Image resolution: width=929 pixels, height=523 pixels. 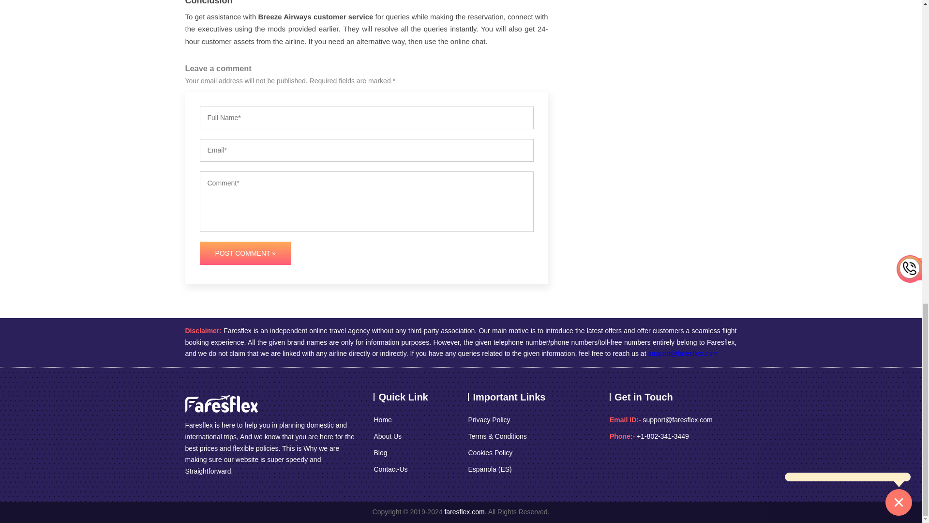 What do you see at coordinates (390, 469) in the screenshot?
I see `Contact-Us` at bounding box center [390, 469].